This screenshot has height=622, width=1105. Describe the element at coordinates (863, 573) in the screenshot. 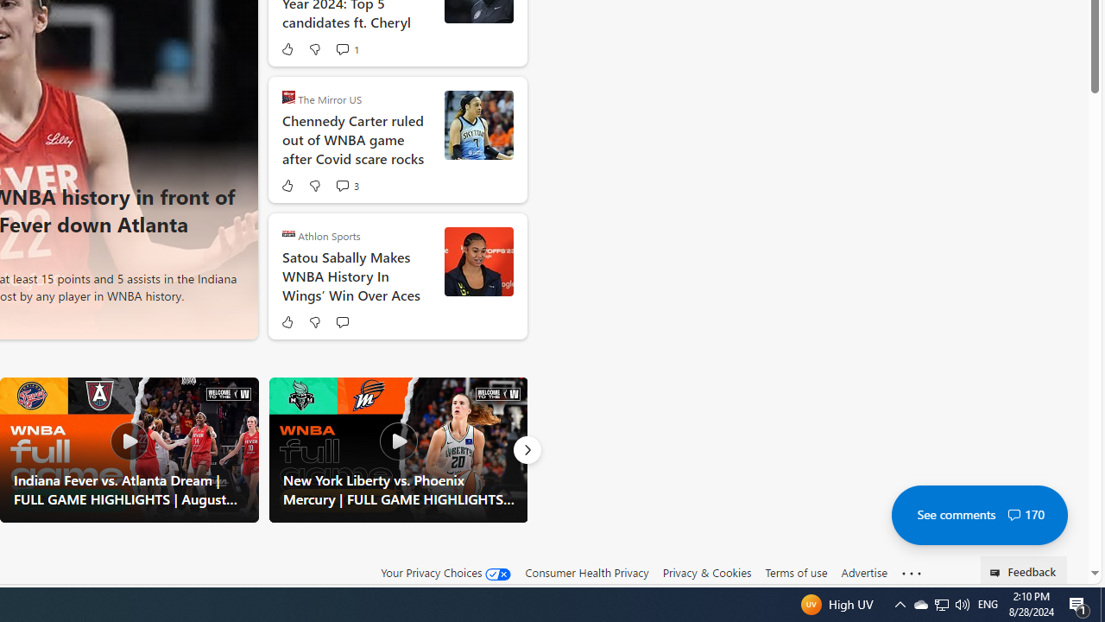

I see `Advertise` at that location.